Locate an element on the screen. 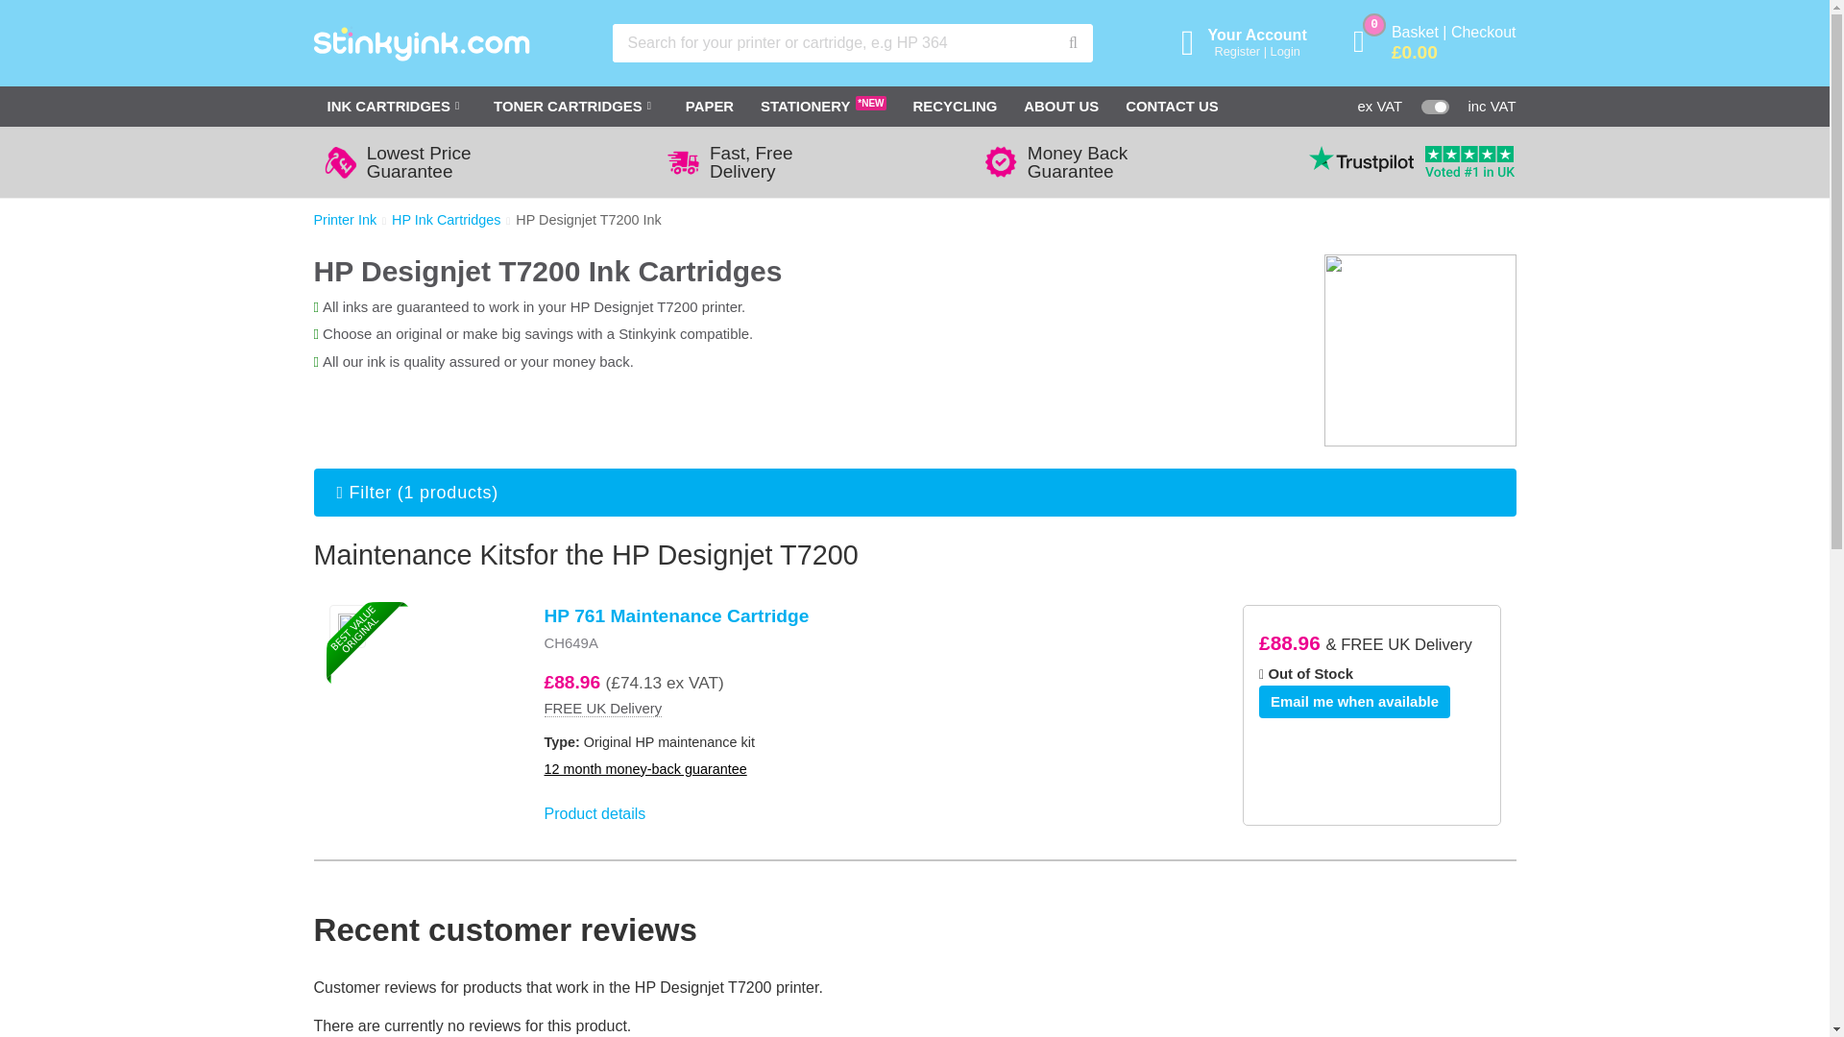 Image resolution: width=1844 pixels, height=1037 pixels. Basket is located at coordinates (1415, 32).